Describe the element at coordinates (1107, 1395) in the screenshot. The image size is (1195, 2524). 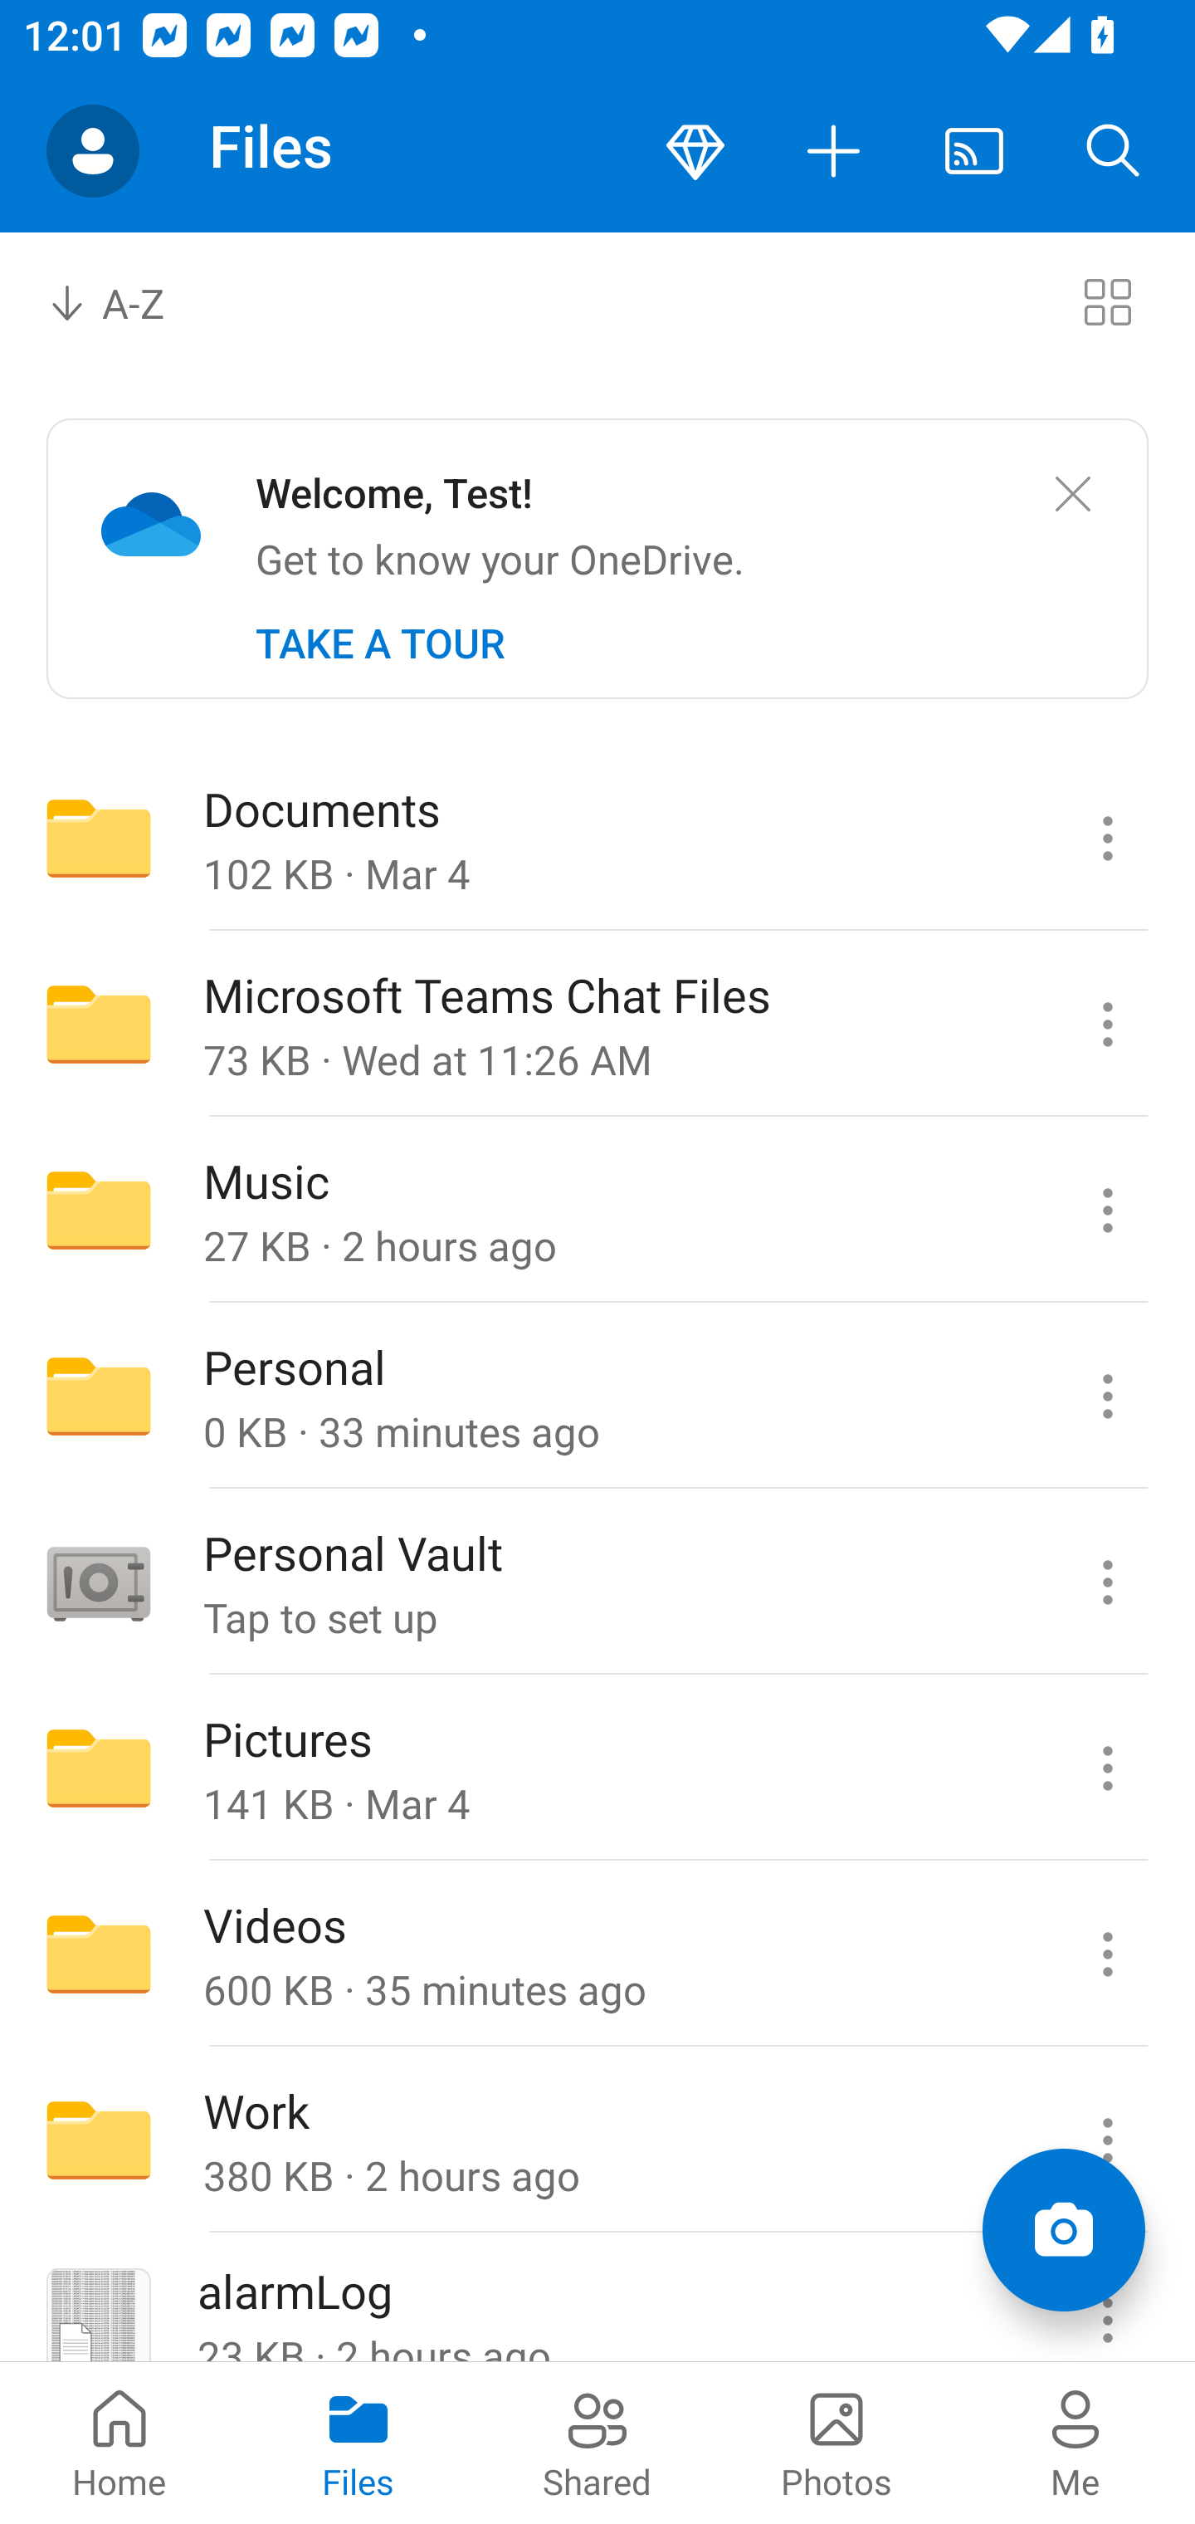
I see `Personal commands` at that location.